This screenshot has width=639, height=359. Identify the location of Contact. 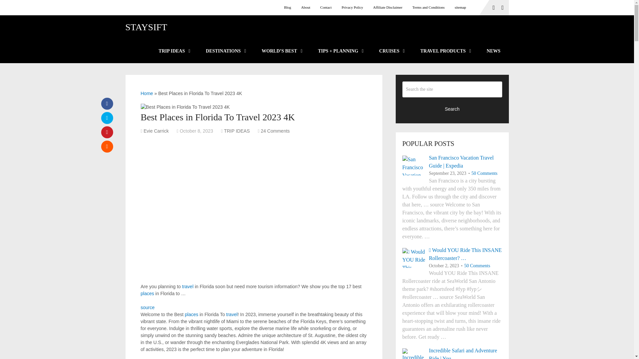
(325, 7).